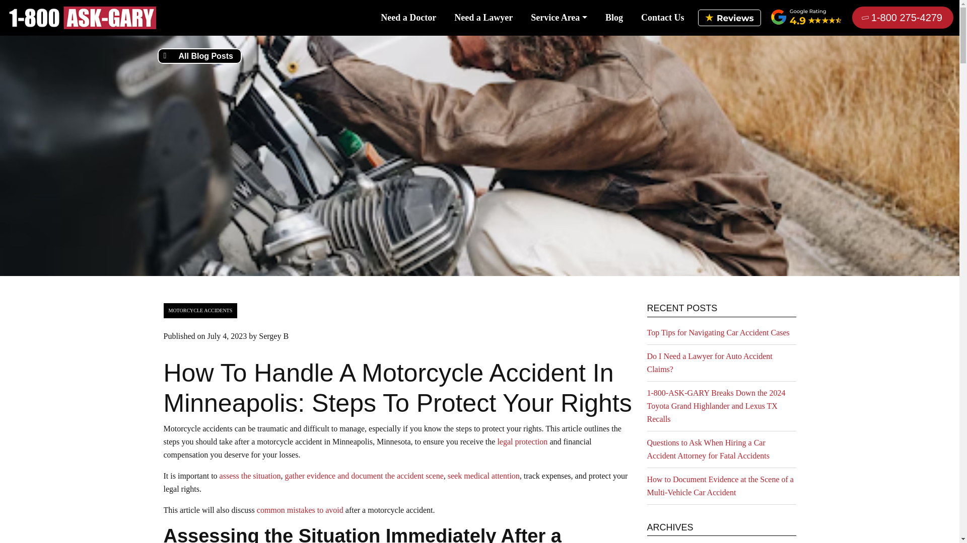 The width and height of the screenshot is (967, 543). What do you see at coordinates (483, 17) in the screenshot?
I see `Need a Lawyer` at bounding box center [483, 17].